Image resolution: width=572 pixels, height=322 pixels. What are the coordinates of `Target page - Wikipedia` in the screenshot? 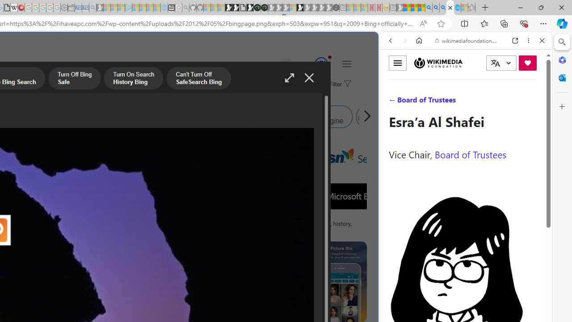 It's located at (14, 8).